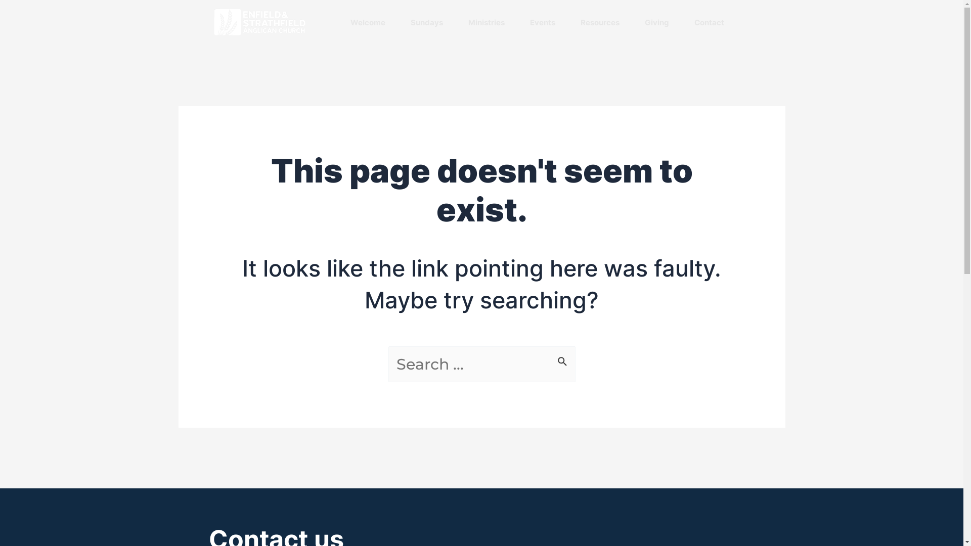  What do you see at coordinates (709, 22) in the screenshot?
I see `Contact` at bounding box center [709, 22].